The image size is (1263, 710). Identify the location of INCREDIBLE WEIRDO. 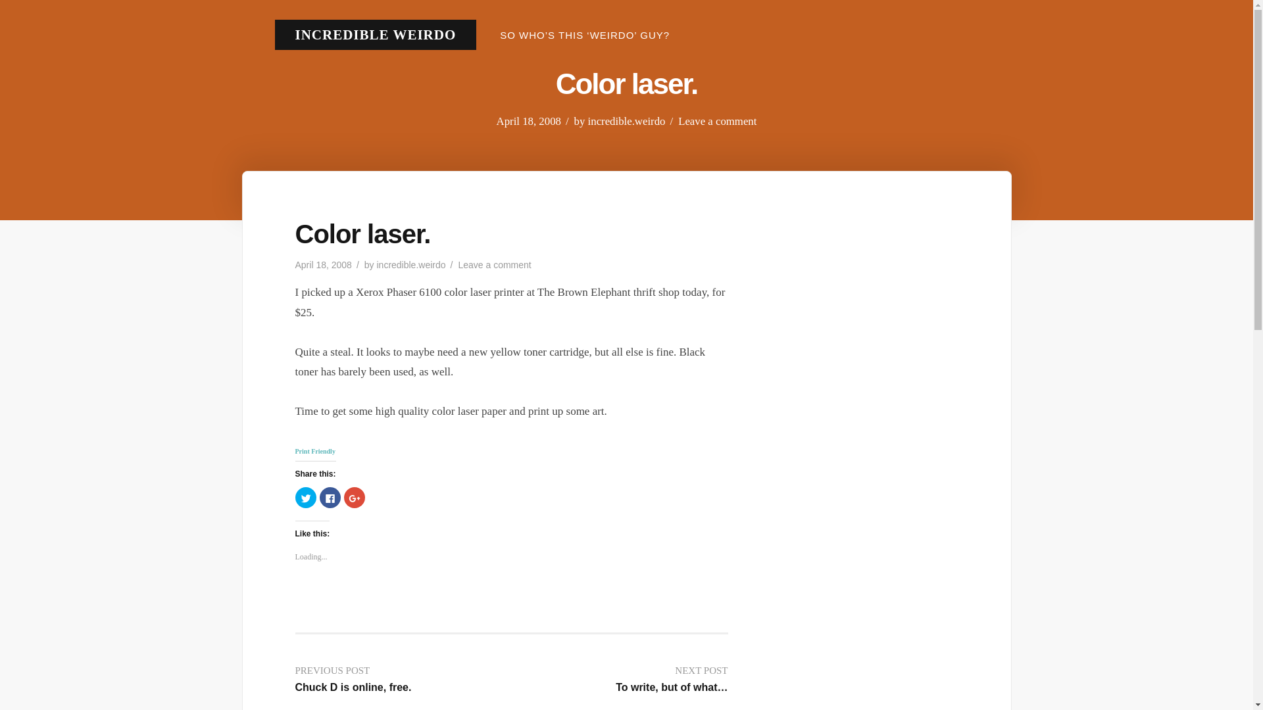
(626, 121).